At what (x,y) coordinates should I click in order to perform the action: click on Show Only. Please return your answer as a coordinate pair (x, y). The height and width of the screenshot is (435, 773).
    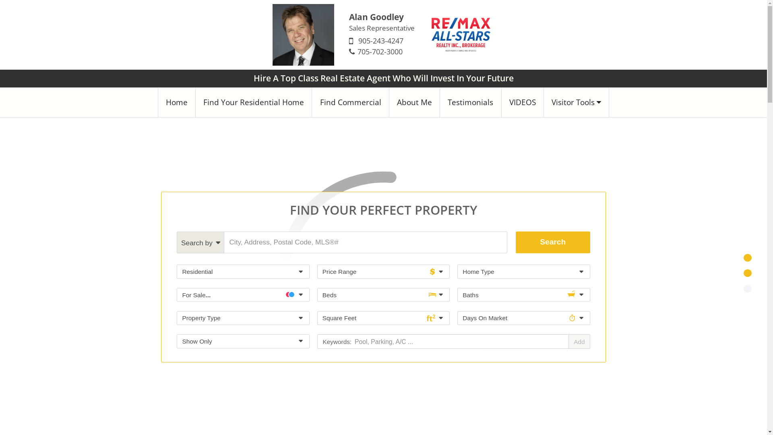
    Looking at the image, I should click on (243, 342).